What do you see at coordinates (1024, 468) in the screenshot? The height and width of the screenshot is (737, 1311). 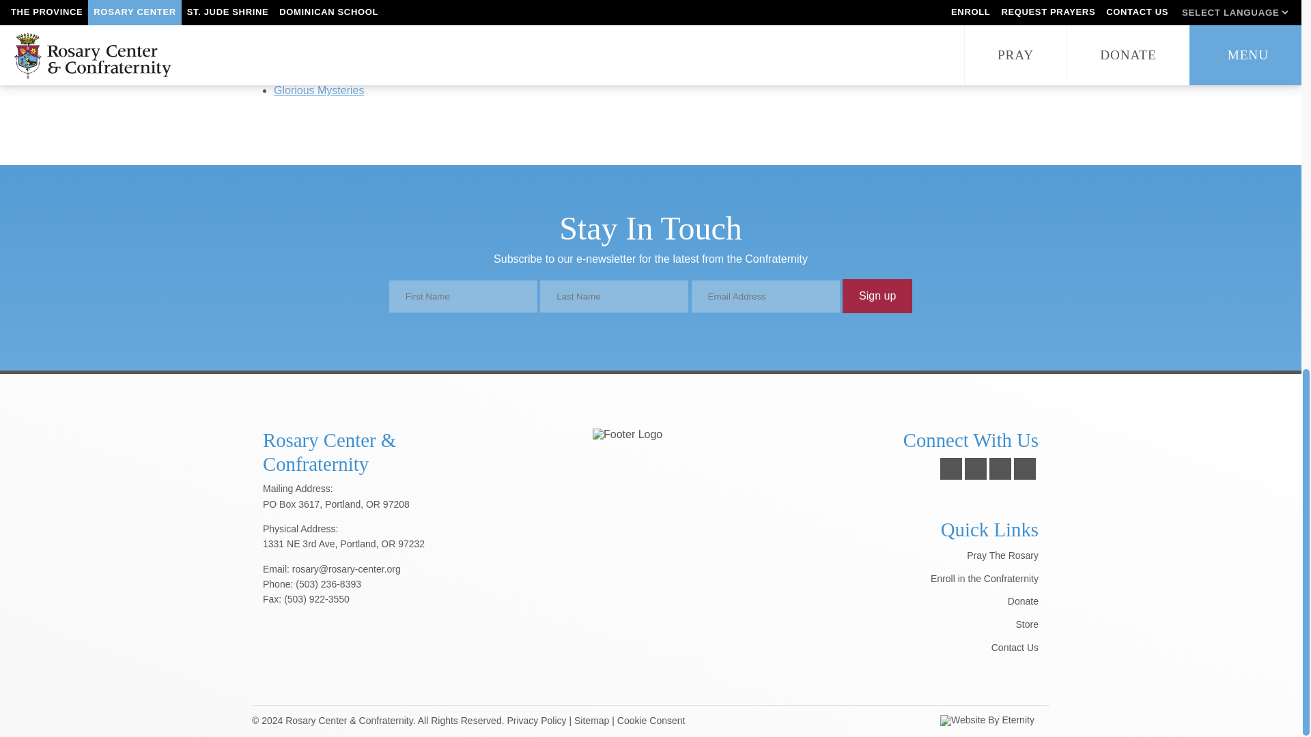 I see `Watch us on YouTube` at bounding box center [1024, 468].